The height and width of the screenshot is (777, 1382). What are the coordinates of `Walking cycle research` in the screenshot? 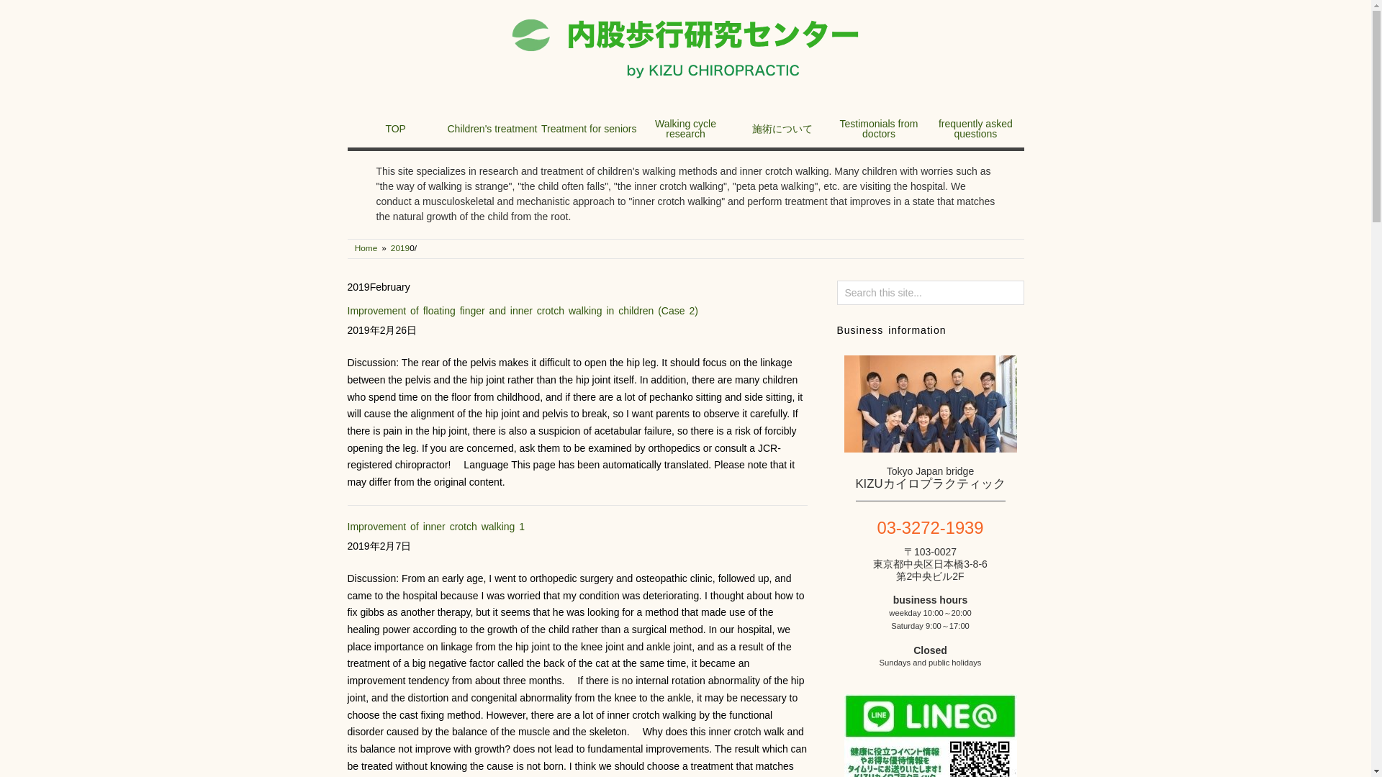 It's located at (685, 129).